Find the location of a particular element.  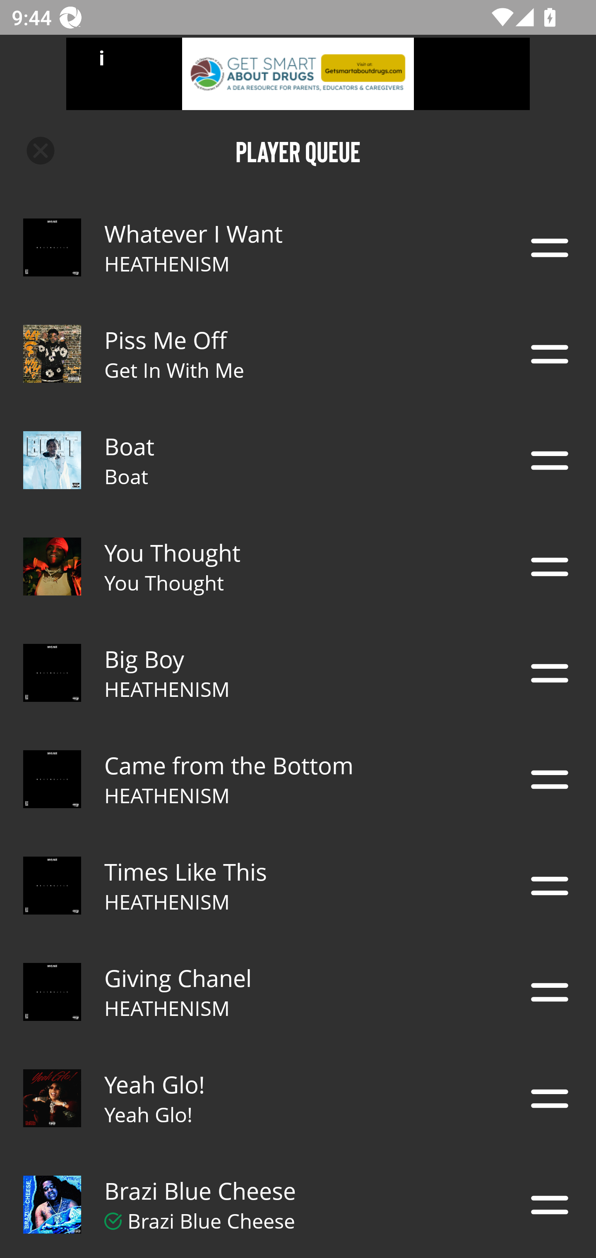

Navigate up is located at coordinates (41, 151).